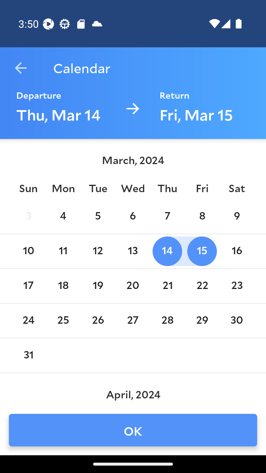 The height and width of the screenshot is (473, 266). What do you see at coordinates (63, 286) in the screenshot?
I see `18` at bounding box center [63, 286].